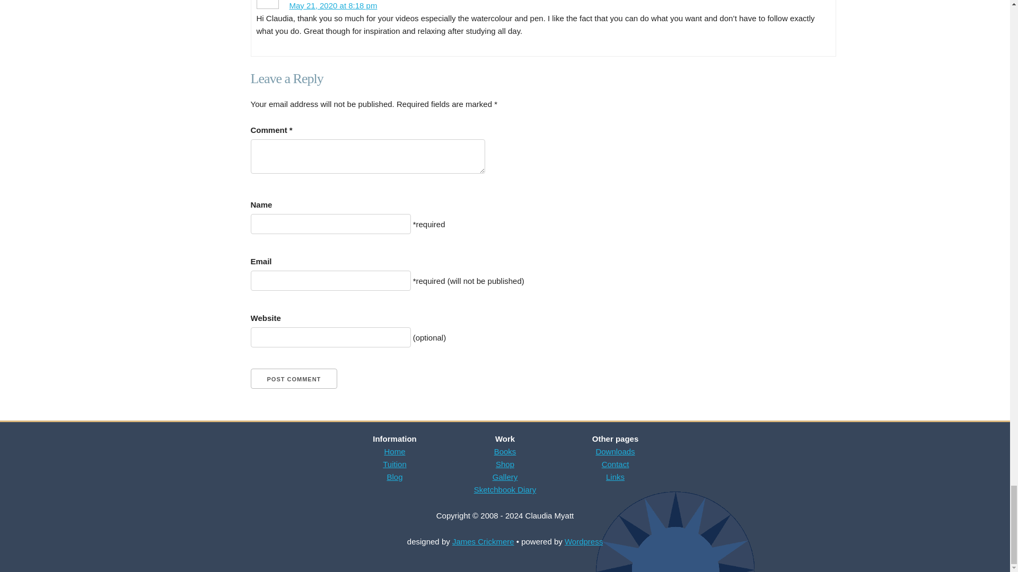 The width and height of the screenshot is (1018, 572). I want to click on Post Comment, so click(294, 378).